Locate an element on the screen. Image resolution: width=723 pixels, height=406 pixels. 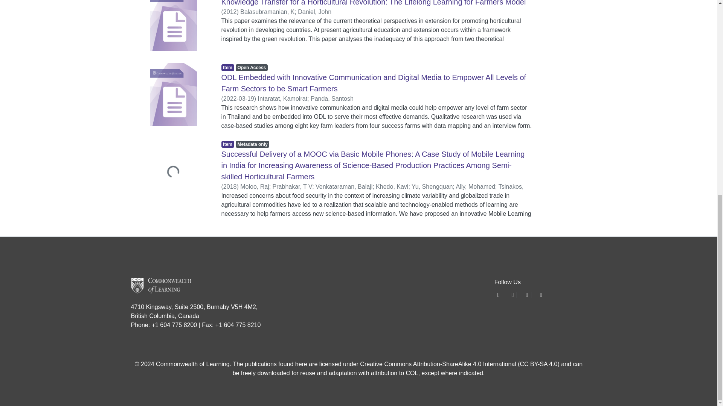
undefined is located at coordinates (541, 295).